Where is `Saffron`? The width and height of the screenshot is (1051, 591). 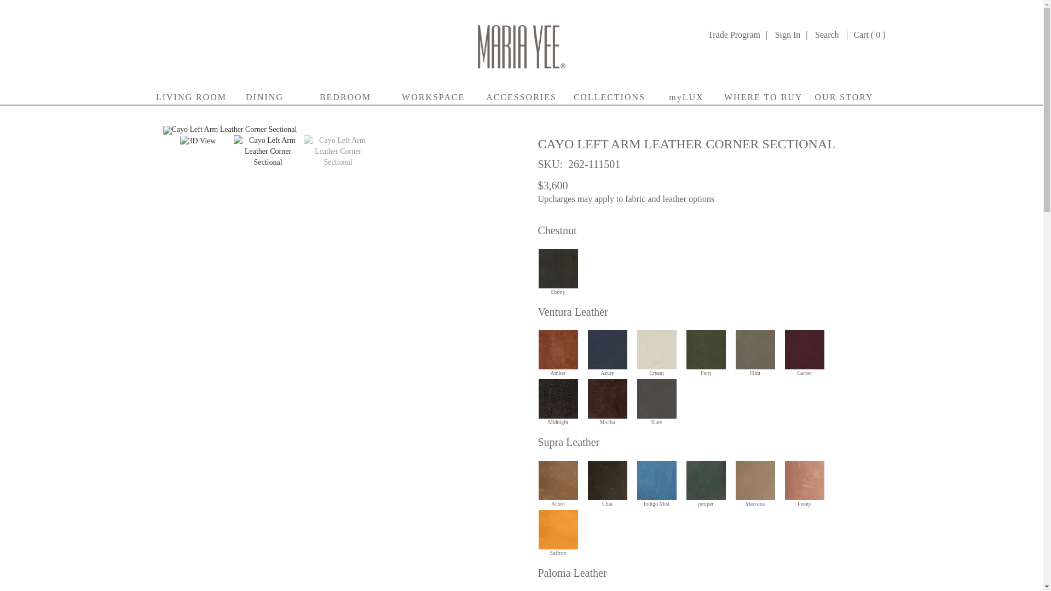 Saffron is located at coordinates (557, 530).